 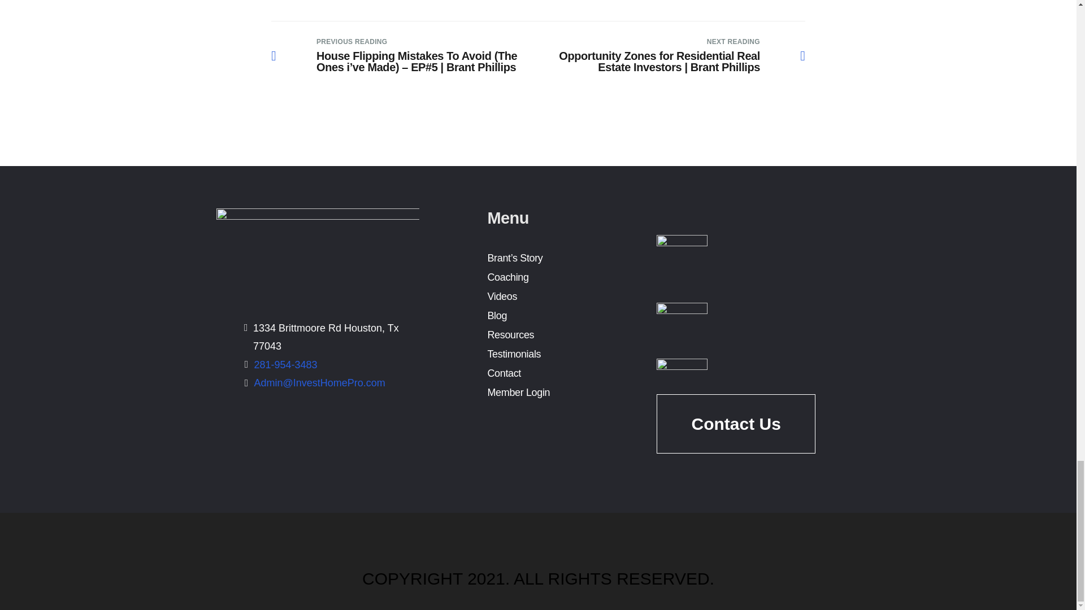 I want to click on Contact Us, so click(x=735, y=417).